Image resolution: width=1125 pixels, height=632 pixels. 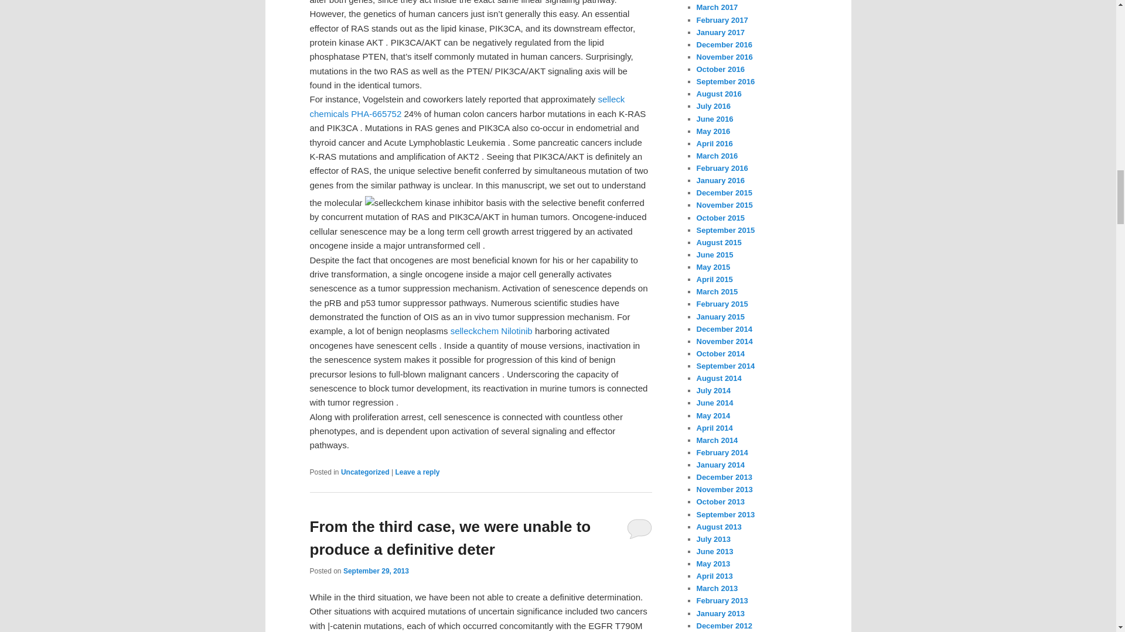 I want to click on selleckchem Nilotinib, so click(x=491, y=331).